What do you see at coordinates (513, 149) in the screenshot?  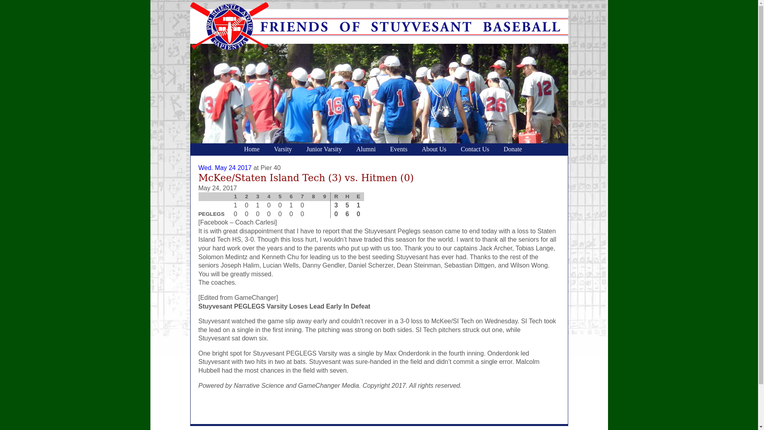 I see `Donate` at bounding box center [513, 149].